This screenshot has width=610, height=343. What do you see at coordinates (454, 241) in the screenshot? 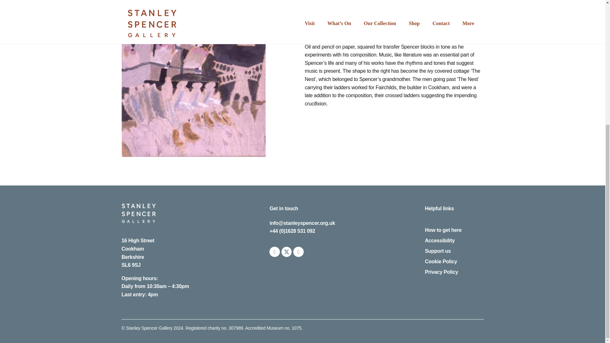
I see `Accessibility` at bounding box center [454, 241].